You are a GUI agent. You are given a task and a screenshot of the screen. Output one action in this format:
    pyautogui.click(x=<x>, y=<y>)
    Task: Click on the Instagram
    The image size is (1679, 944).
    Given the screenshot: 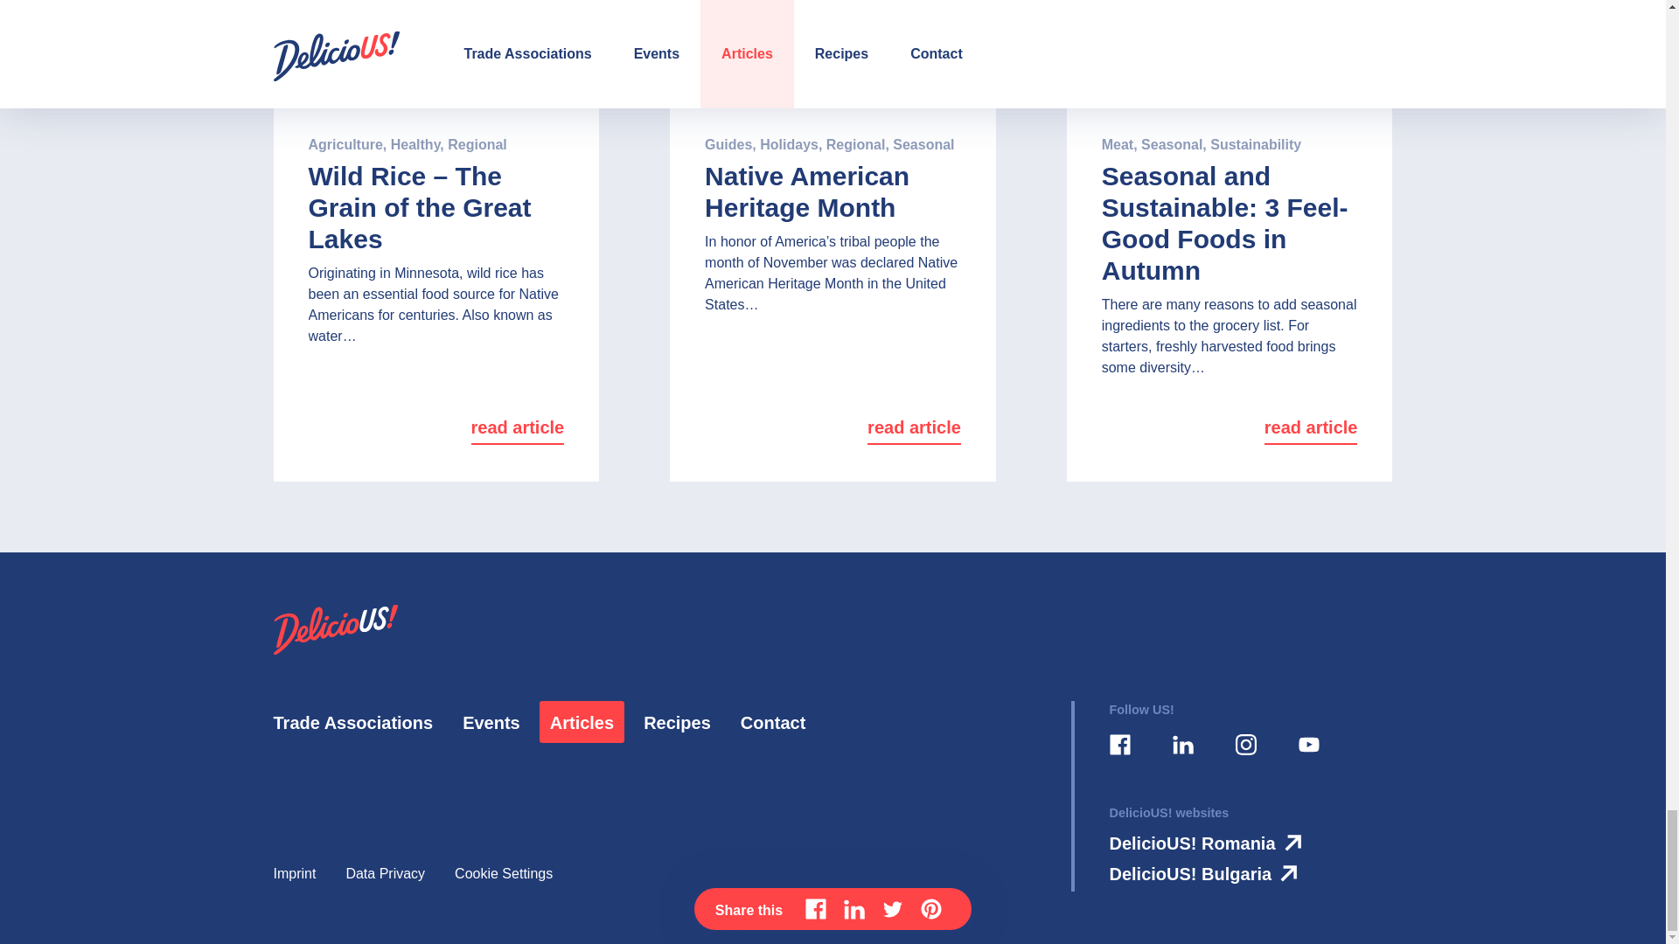 What is the action you would take?
    pyautogui.click(x=1244, y=746)
    